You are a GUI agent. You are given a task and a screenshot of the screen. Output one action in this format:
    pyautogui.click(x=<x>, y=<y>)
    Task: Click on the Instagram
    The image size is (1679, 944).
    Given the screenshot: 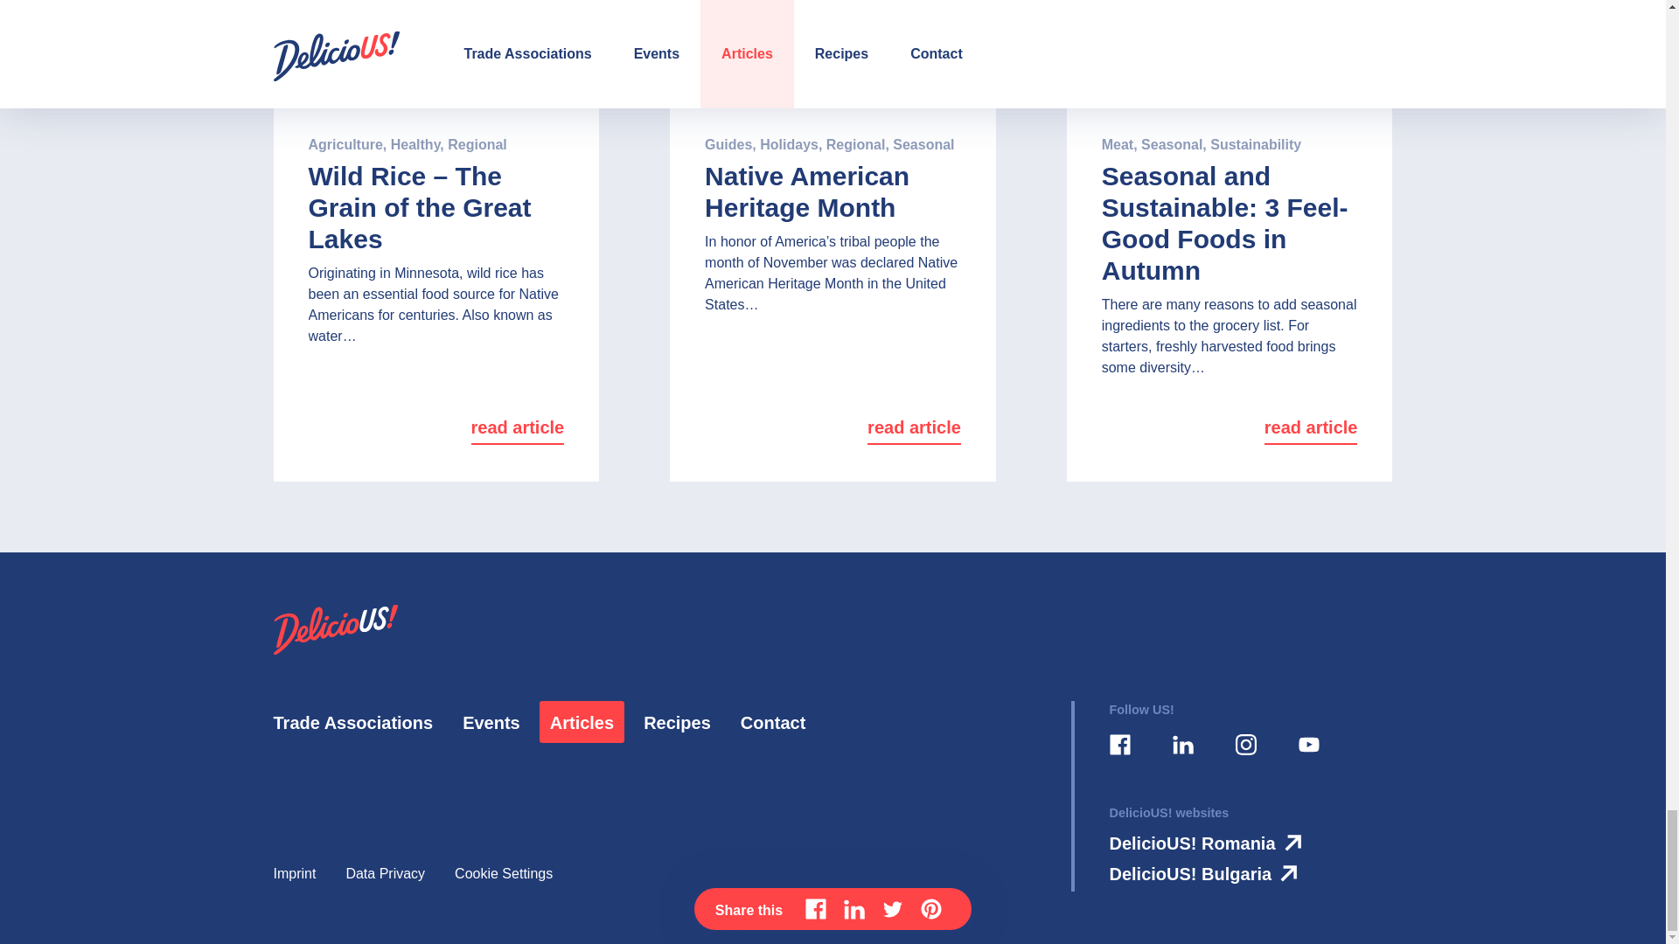 What is the action you would take?
    pyautogui.click(x=1244, y=746)
    